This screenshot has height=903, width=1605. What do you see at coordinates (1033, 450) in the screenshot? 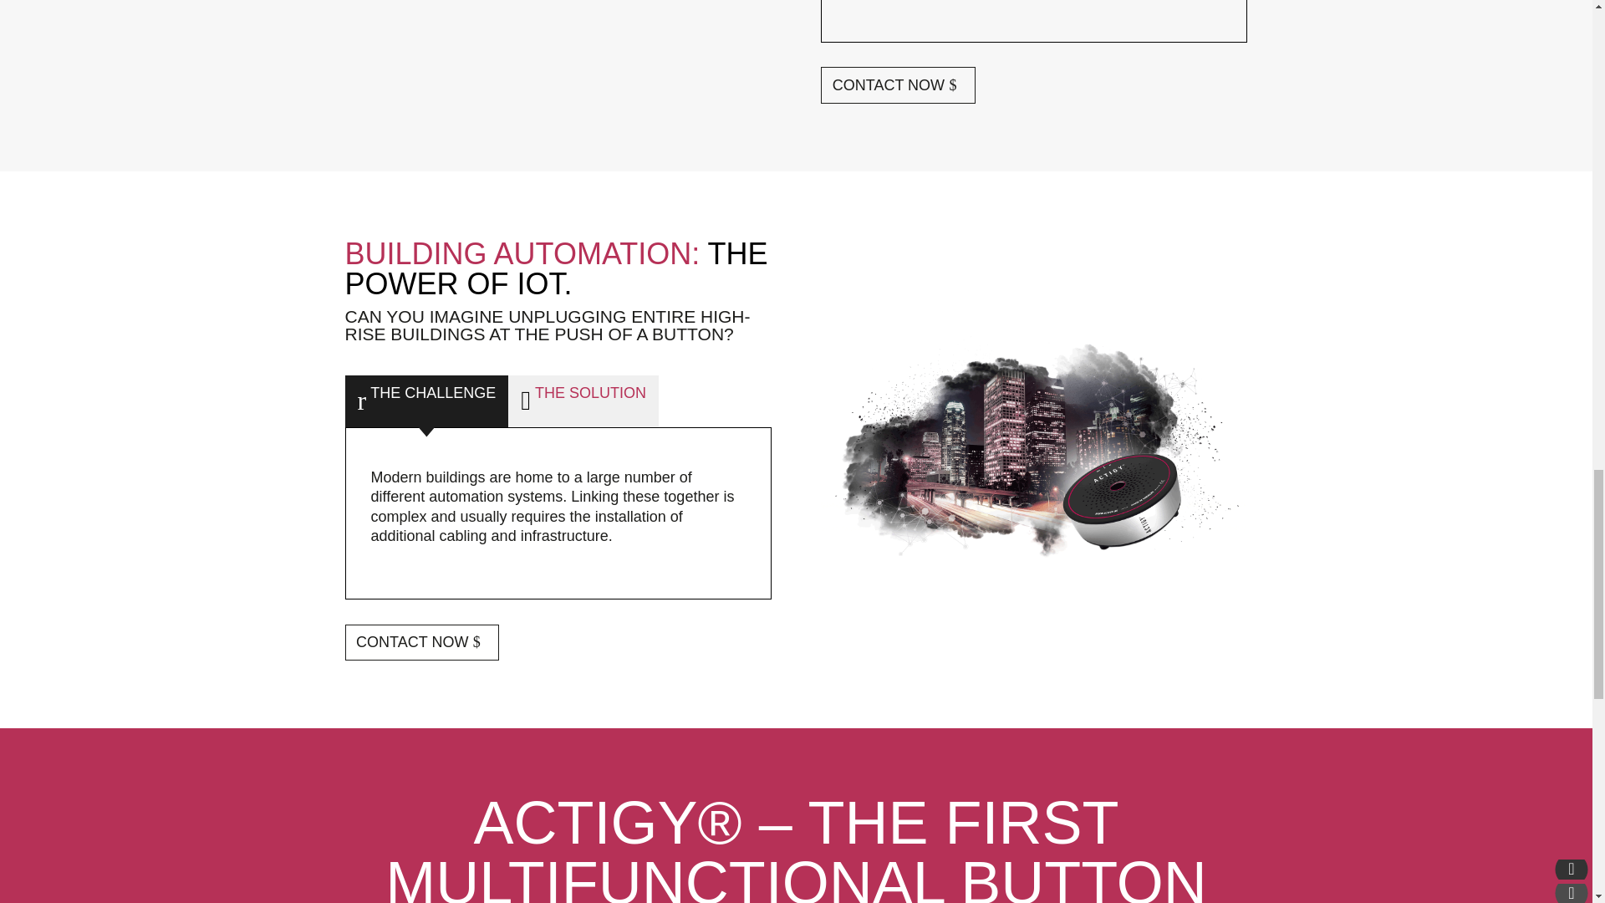
I see `actigy-usecase-automation` at bounding box center [1033, 450].